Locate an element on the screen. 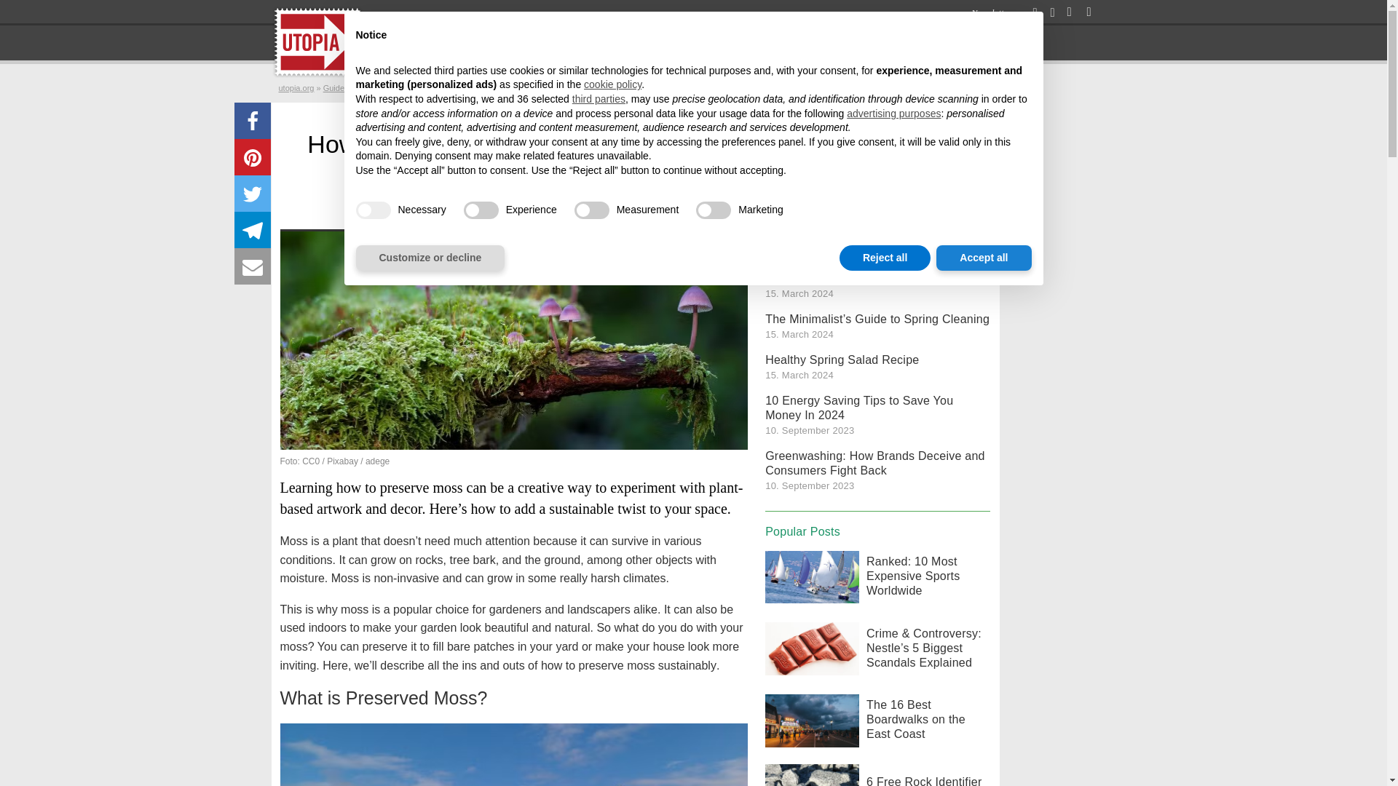 The width and height of the screenshot is (1398, 786). Utopia - Home is located at coordinates (316, 42).